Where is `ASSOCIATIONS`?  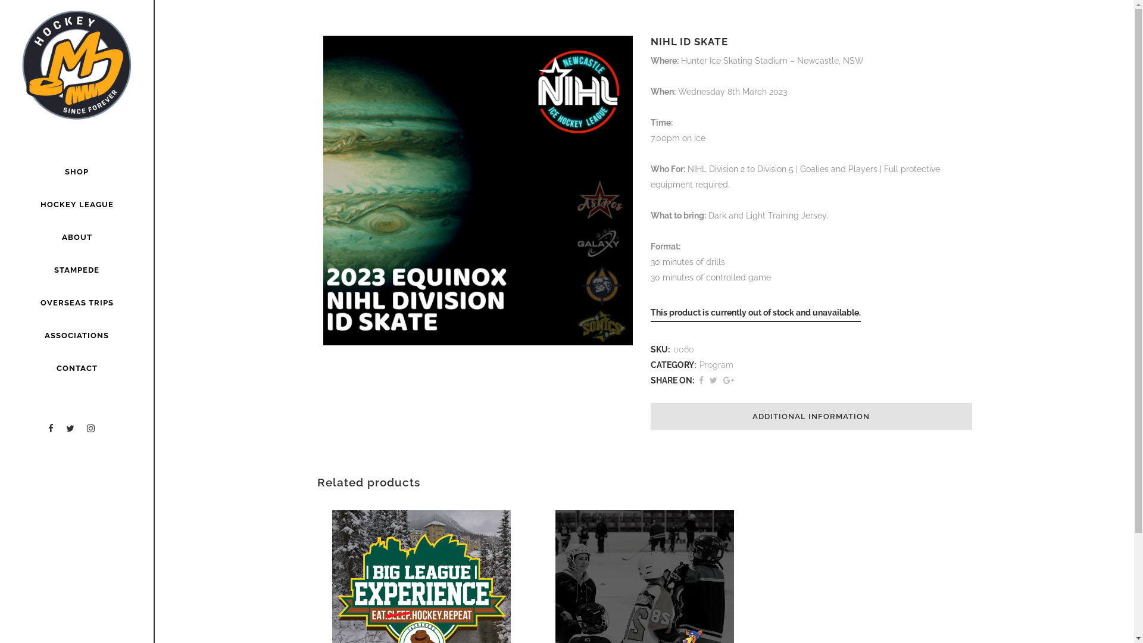 ASSOCIATIONS is located at coordinates (77, 336).